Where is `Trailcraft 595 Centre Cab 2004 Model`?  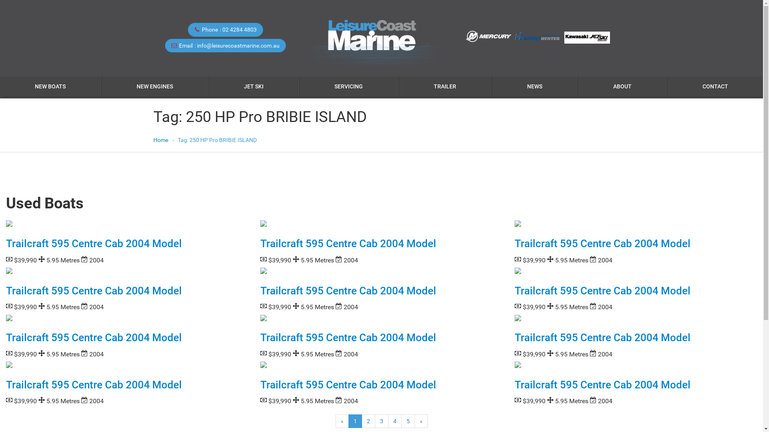
Trailcraft 595 Centre Cab 2004 Model is located at coordinates (348, 291).